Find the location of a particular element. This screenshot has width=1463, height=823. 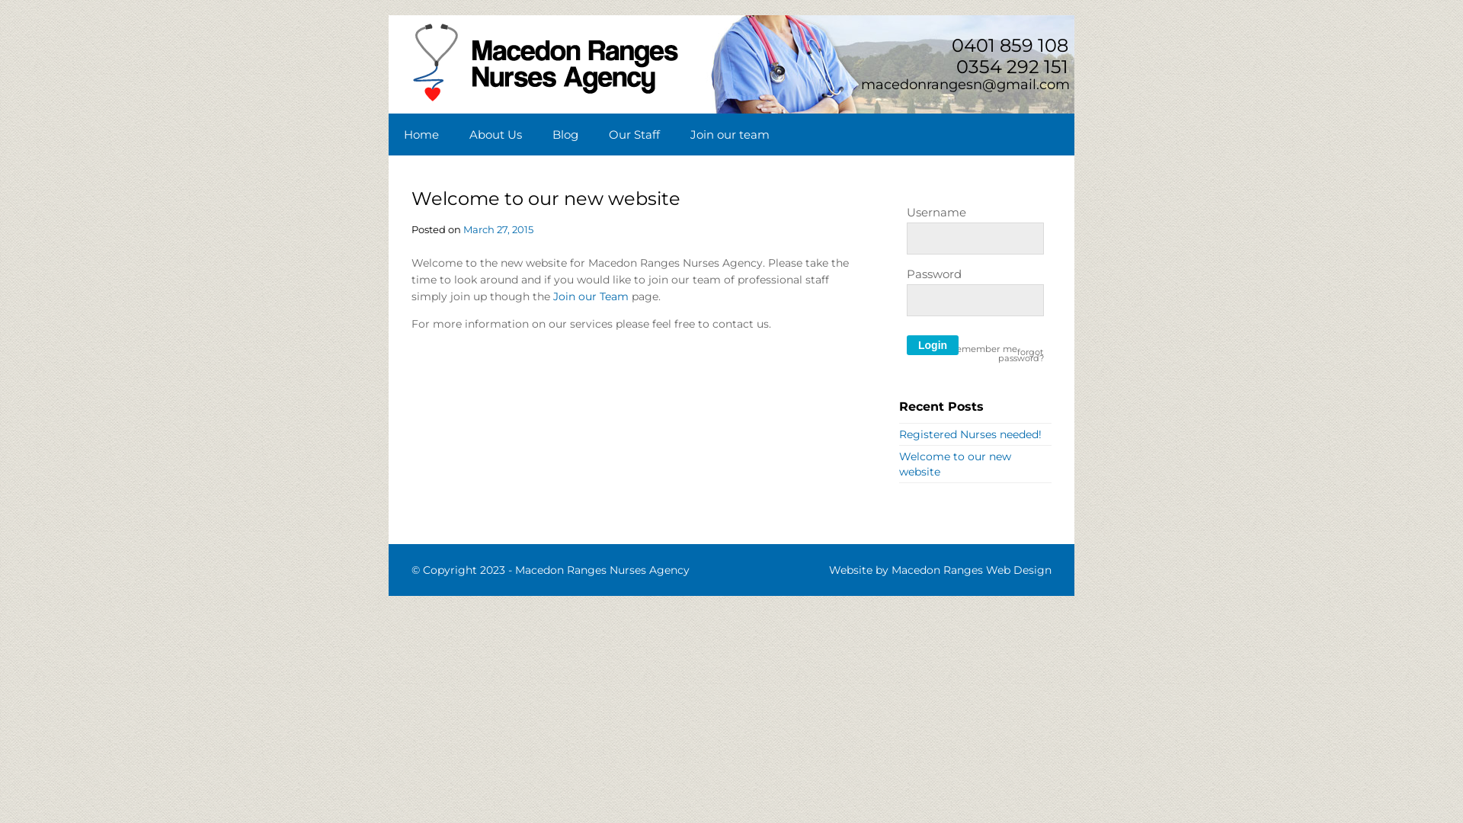

Macedon Ranges Nurses Agency is located at coordinates (602, 570).